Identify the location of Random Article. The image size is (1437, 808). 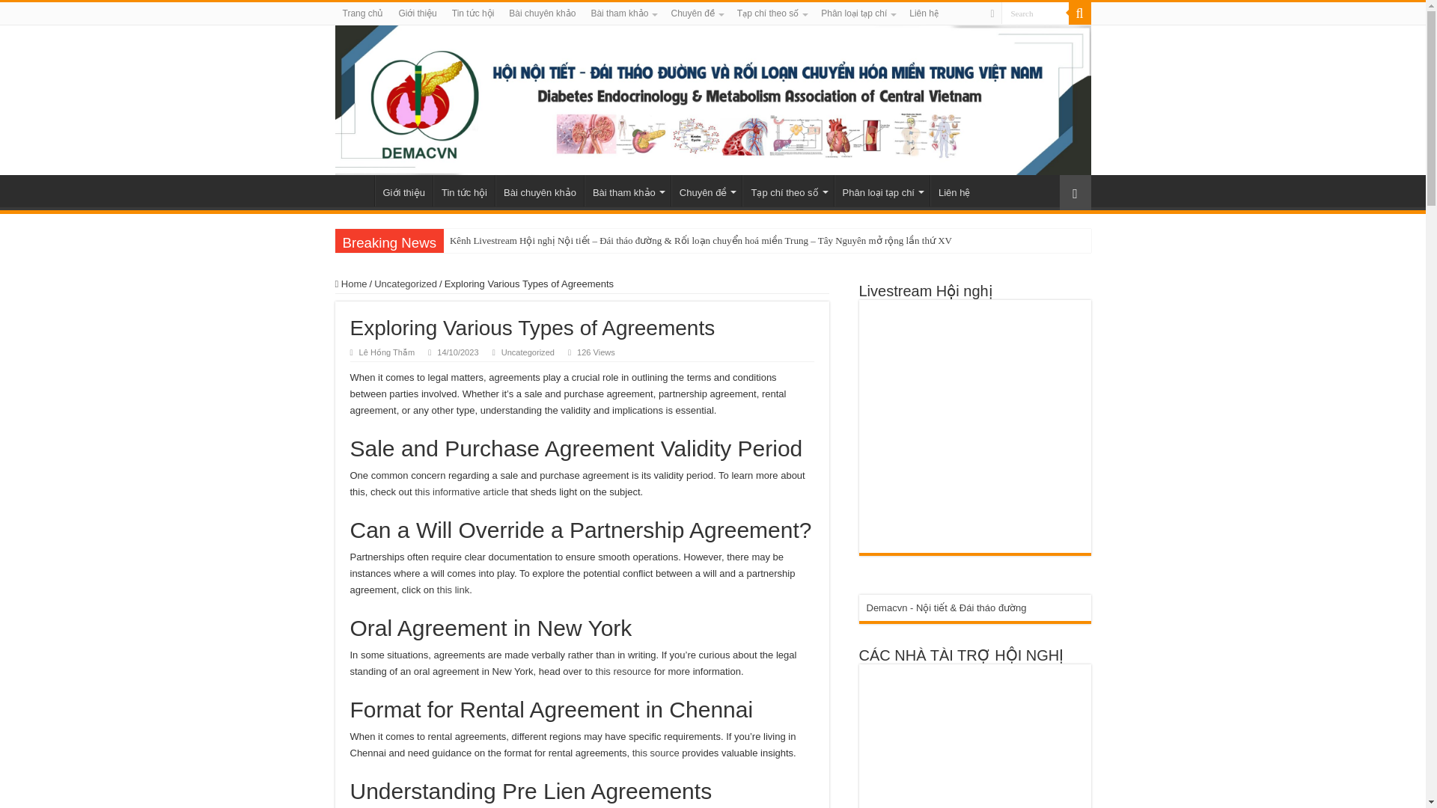
(1075, 192).